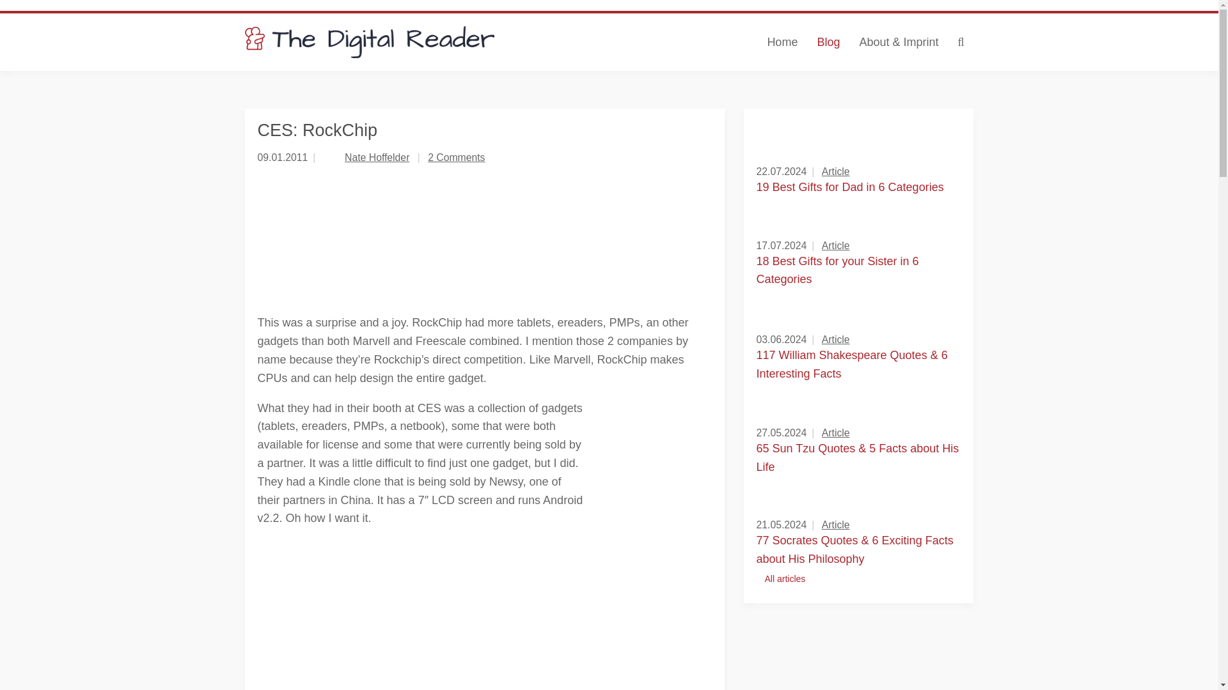 This screenshot has height=690, width=1228. Describe the element at coordinates (377, 157) in the screenshot. I see `Nate Hoffelder` at that location.